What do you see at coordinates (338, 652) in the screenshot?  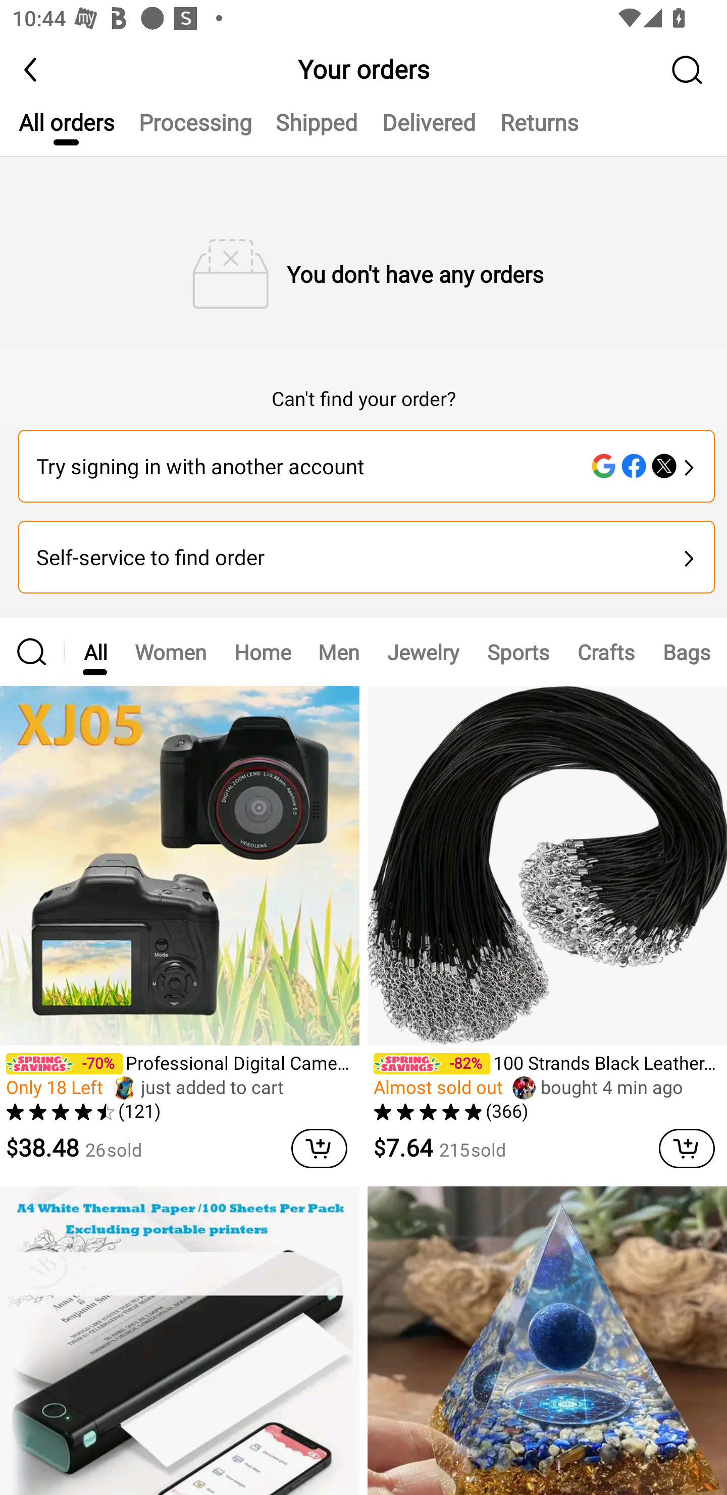 I see `Men` at bounding box center [338, 652].